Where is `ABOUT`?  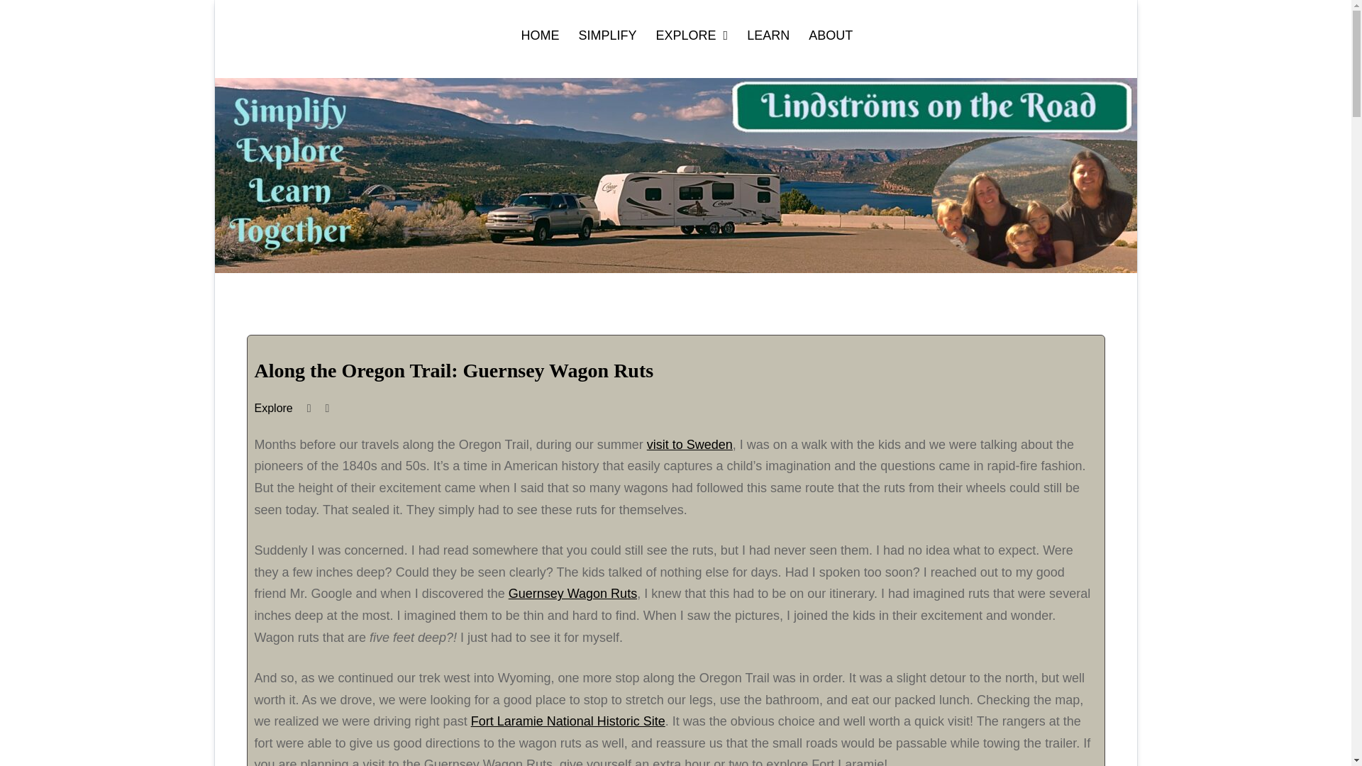 ABOUT is located at coordinates (830, 35).